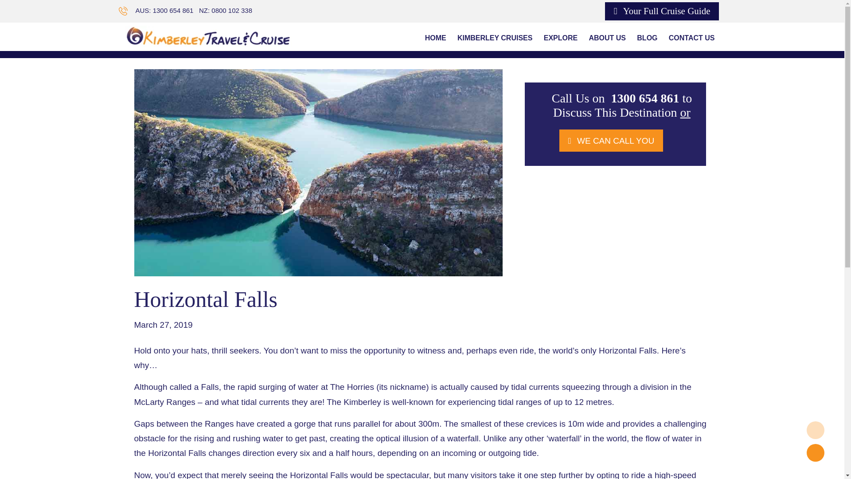 This screenshot has height=479, width=851. What do you see at coordinates (435, 38) in the screenshot?
I see `HOME` at bounding box center [435, 38].